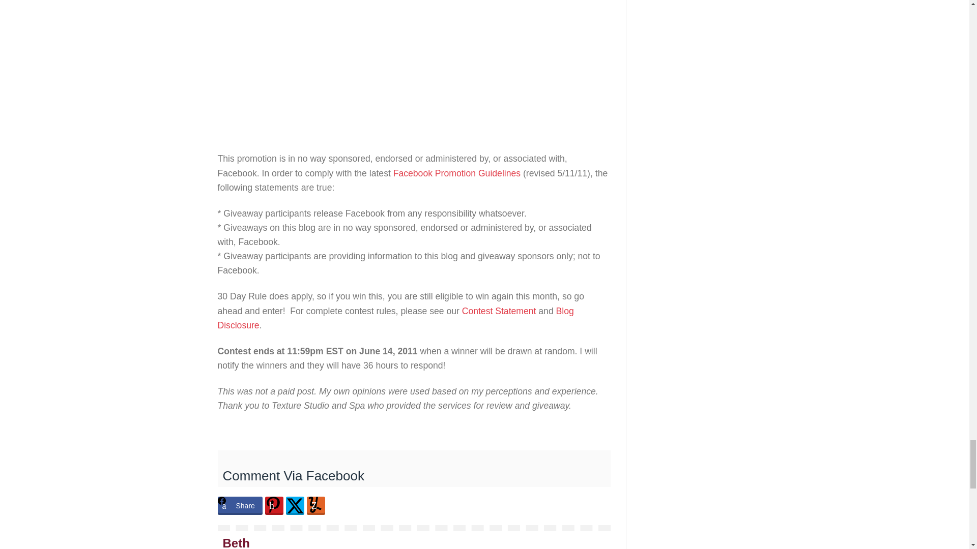 The width and height of the screenshot is (977, 549). Describe the element at coordinates (236, 543) in the screenshot. I see `Beth` at that location.